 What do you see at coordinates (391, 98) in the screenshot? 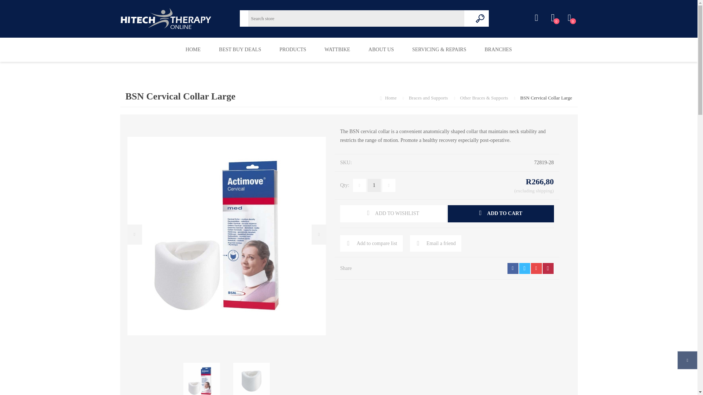
I see `Home` at bounding box center [391, 98].